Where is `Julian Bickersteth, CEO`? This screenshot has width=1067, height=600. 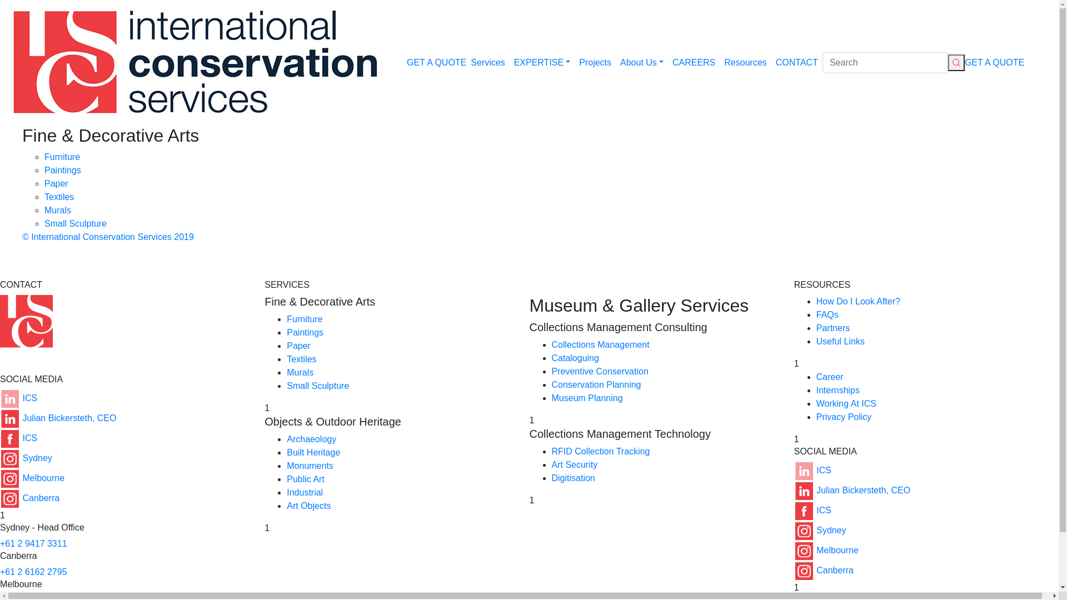
Julian Bickersteth, CEO is located at coordinates (852, 490).